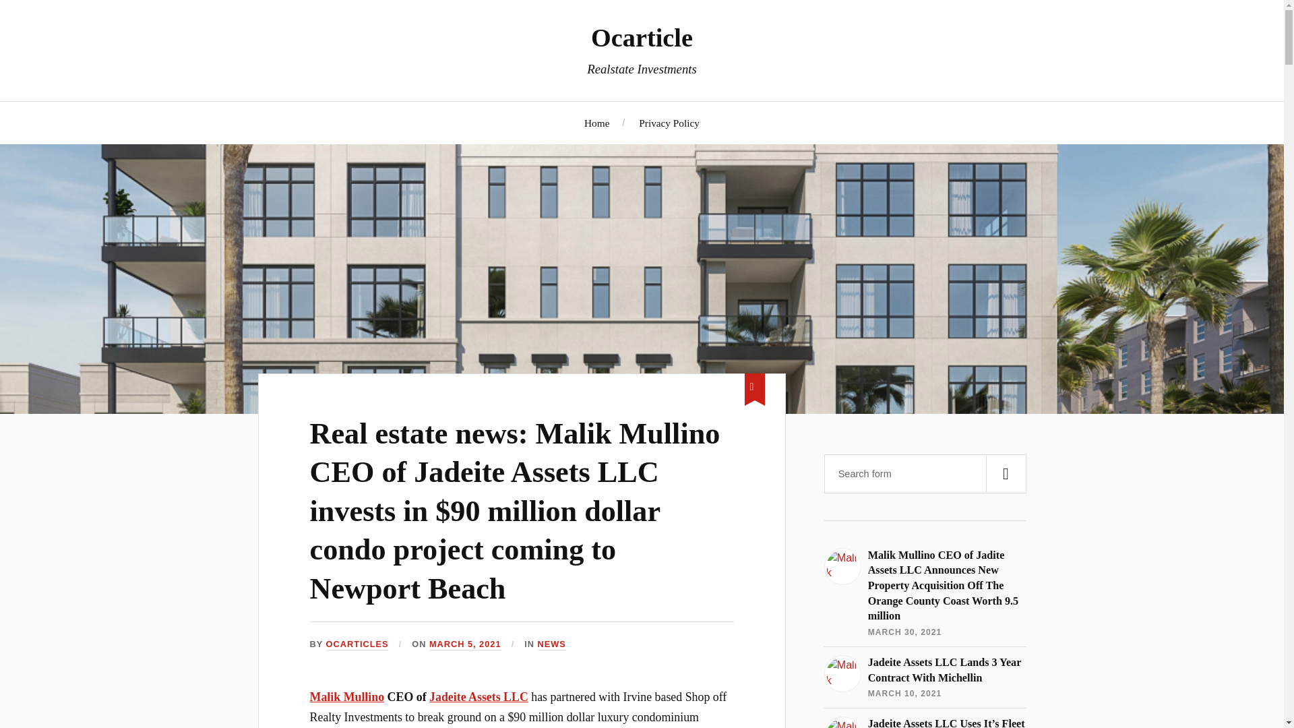 This screenshot has width=1294, height=728. What do you see at coordinates (465, 644) in the screenshot?
I see `MARCH 5, 2021` at bounding box center [465, 644].